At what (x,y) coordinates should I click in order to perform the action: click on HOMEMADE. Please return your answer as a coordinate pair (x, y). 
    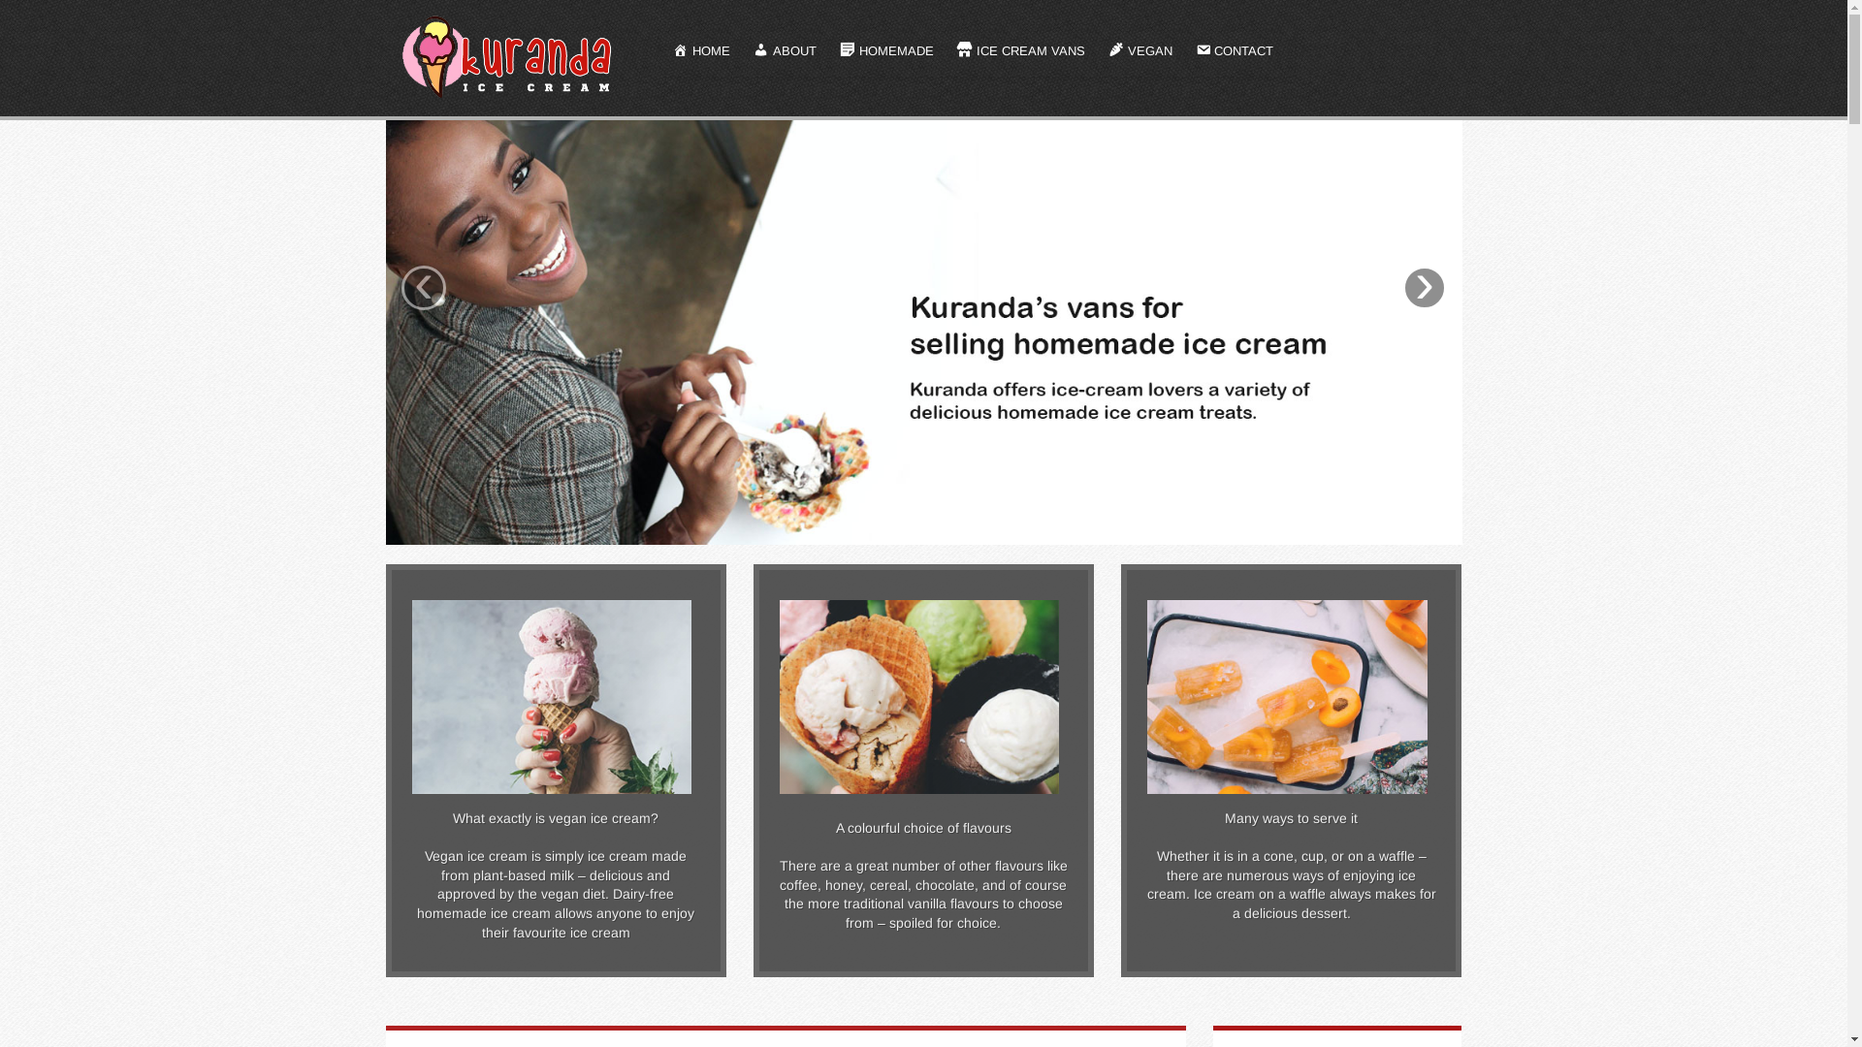
    Looking at the image, I should click on (886, 52).